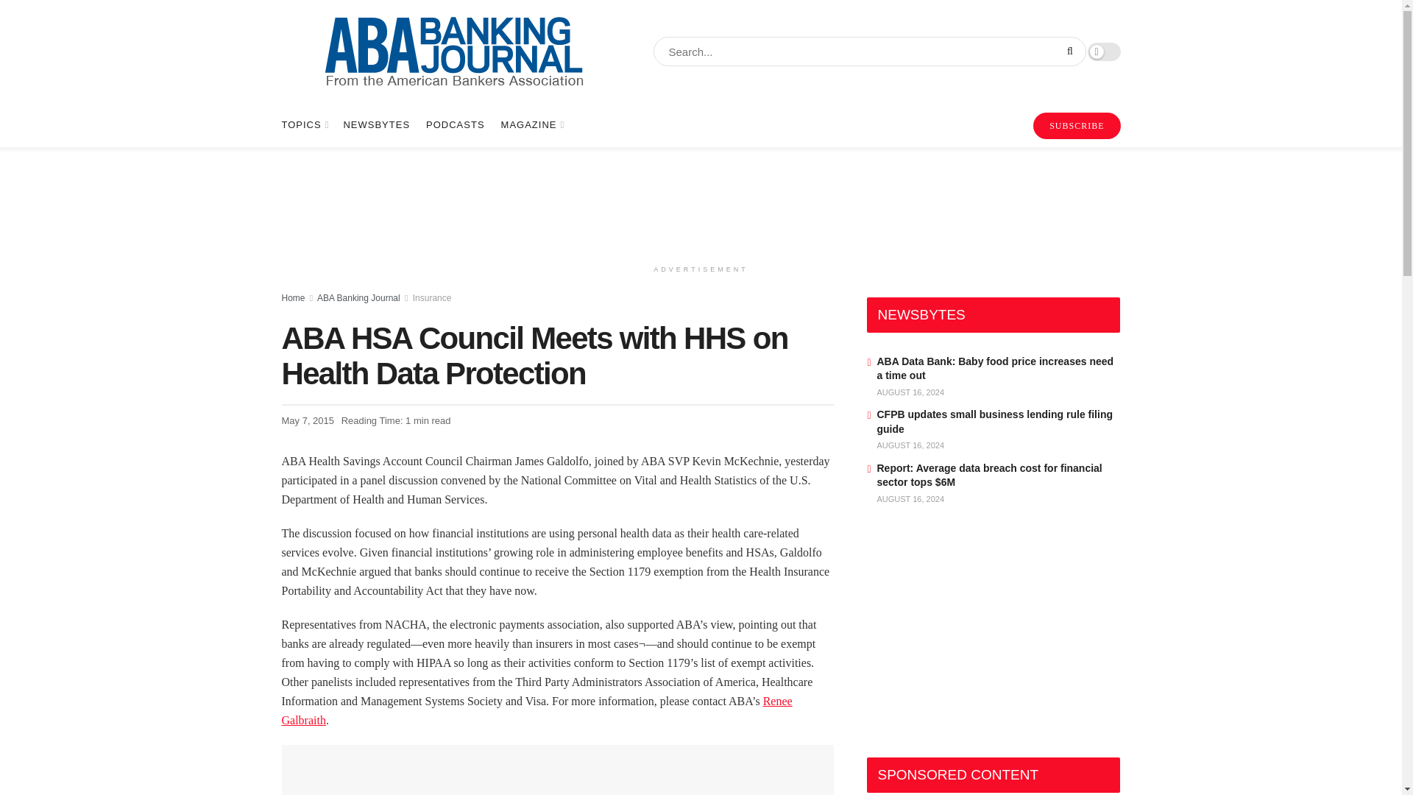  What do you see at coordinates (376, 125) in the screenshot?
I see `NEWSBYTES` at bounding box center [376, 125].